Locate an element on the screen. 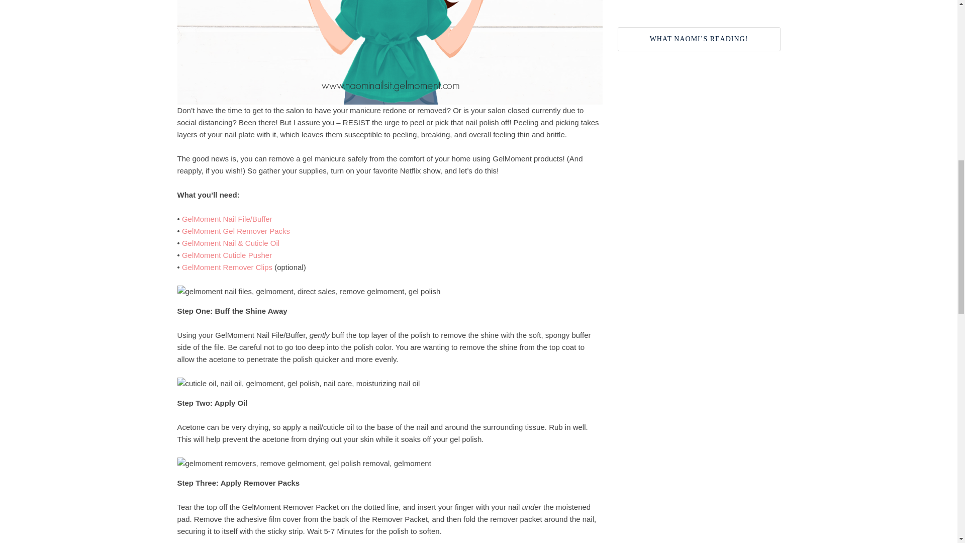 The image size is (965, 543). How to Remove a Gel Manicure Safely is located at coordinates (389, 52).